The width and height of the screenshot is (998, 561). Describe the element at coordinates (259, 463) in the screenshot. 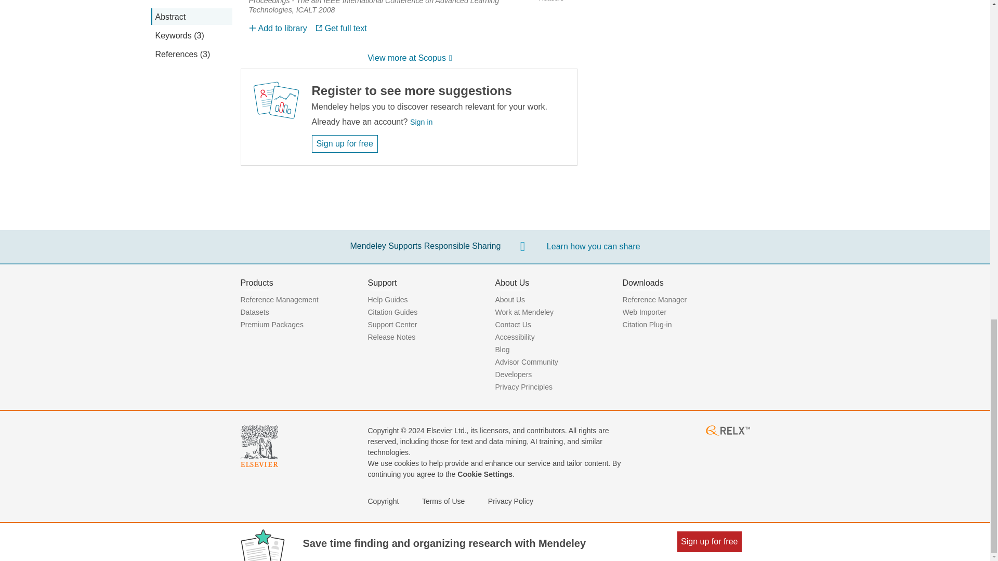

I see `Elsevier` at that location.